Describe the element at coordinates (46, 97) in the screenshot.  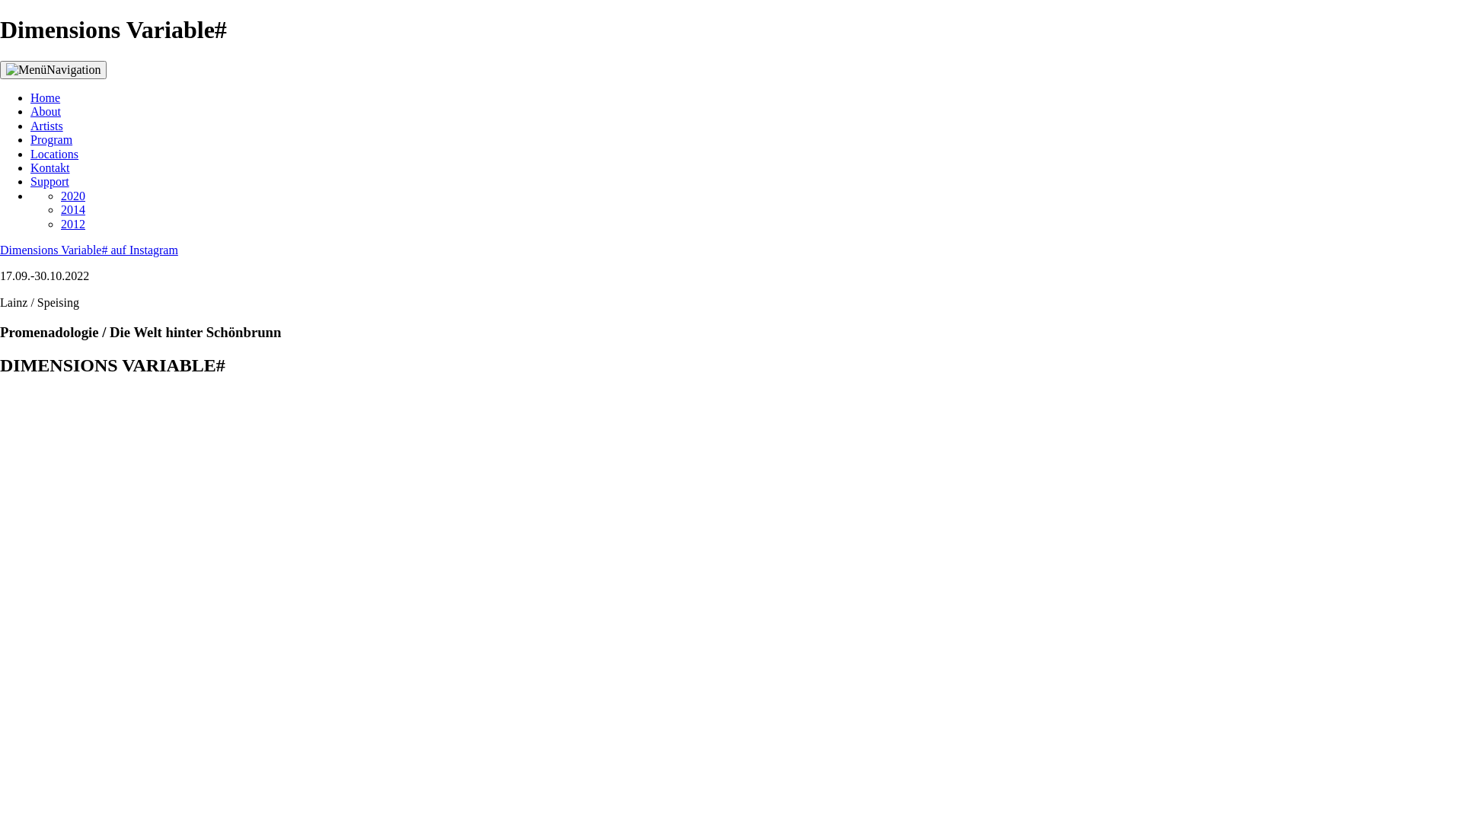
I see `Home` at that location.